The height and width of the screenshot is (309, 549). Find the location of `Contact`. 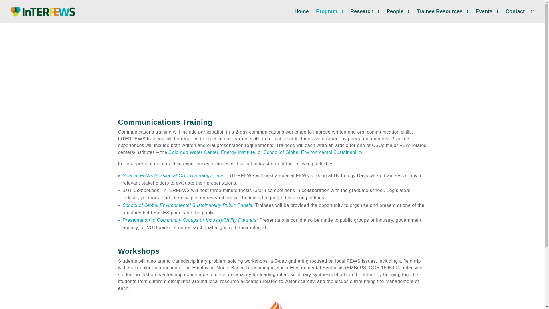

Contact is located at coordinates (515, 16).